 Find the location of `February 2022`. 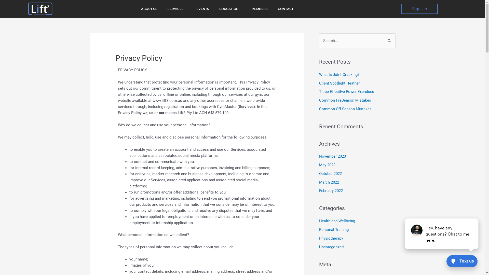

February 2022 is located at coordinates (331, 191).